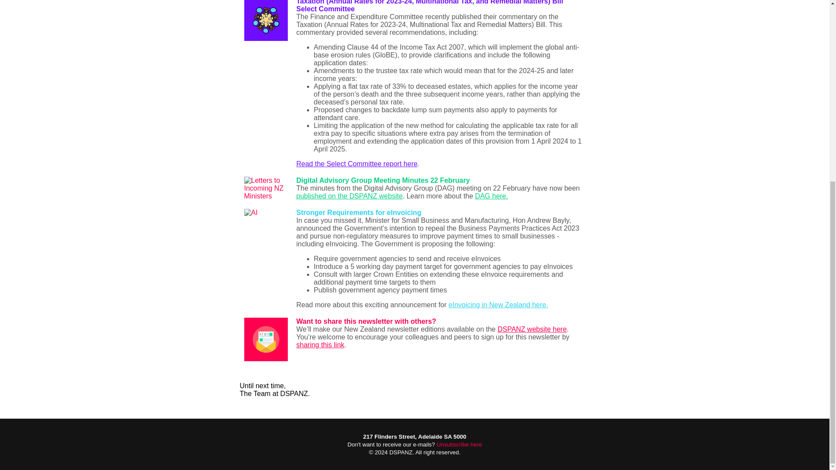 This screenshot has height=470, width=836. Describe the element at coordinates (383, 180) in the screenshot. I see `Digital Advisory Group Meeting Minutes 22 February` at that location.